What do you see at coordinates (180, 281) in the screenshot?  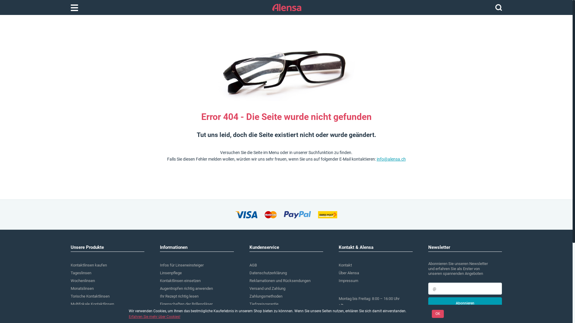 I see `Kontaktlinsen einsetzen` at bounding box center [180, 281].